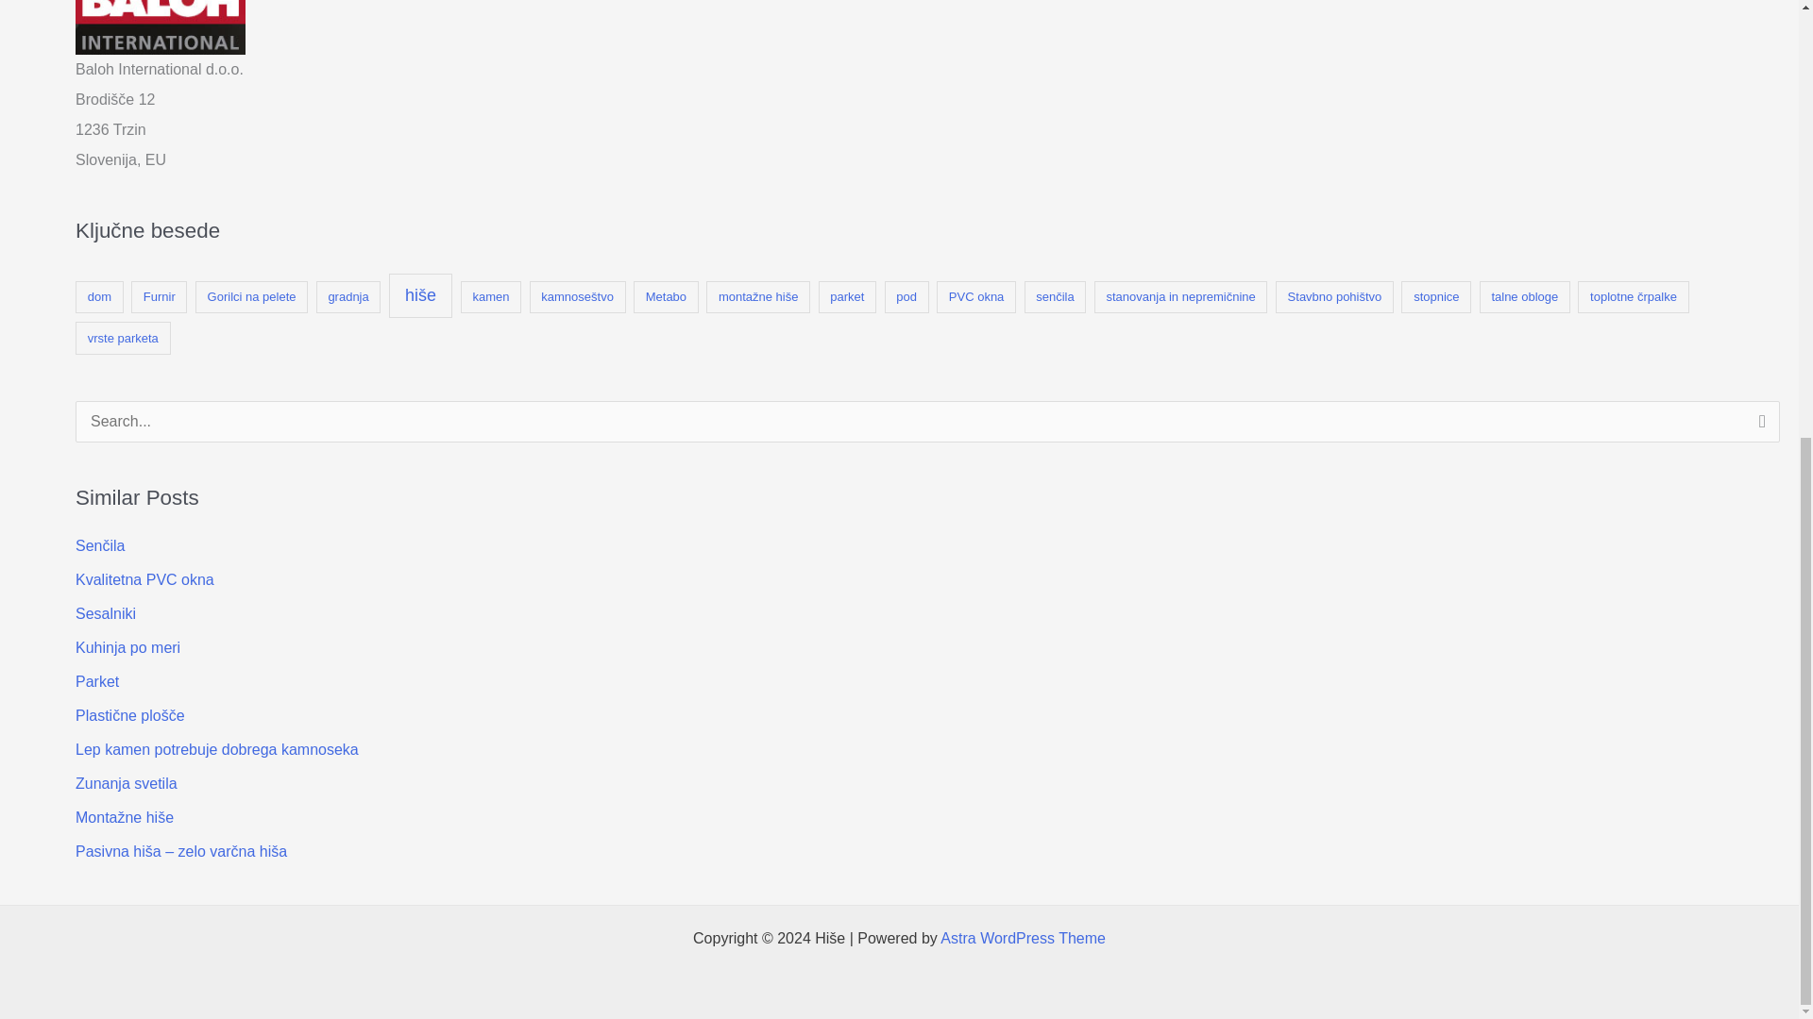  I want to click on Lep kamen potrebuje dobrega kamnoseka, so click(217, 749).